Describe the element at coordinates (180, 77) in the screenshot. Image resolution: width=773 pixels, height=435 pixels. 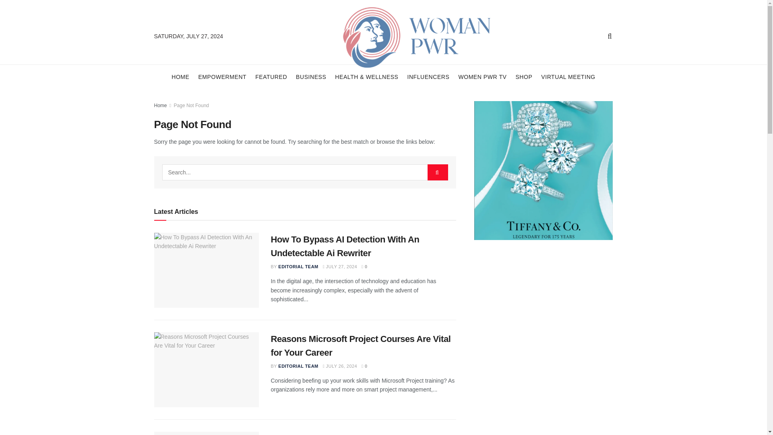
I see `HOME` at that location.